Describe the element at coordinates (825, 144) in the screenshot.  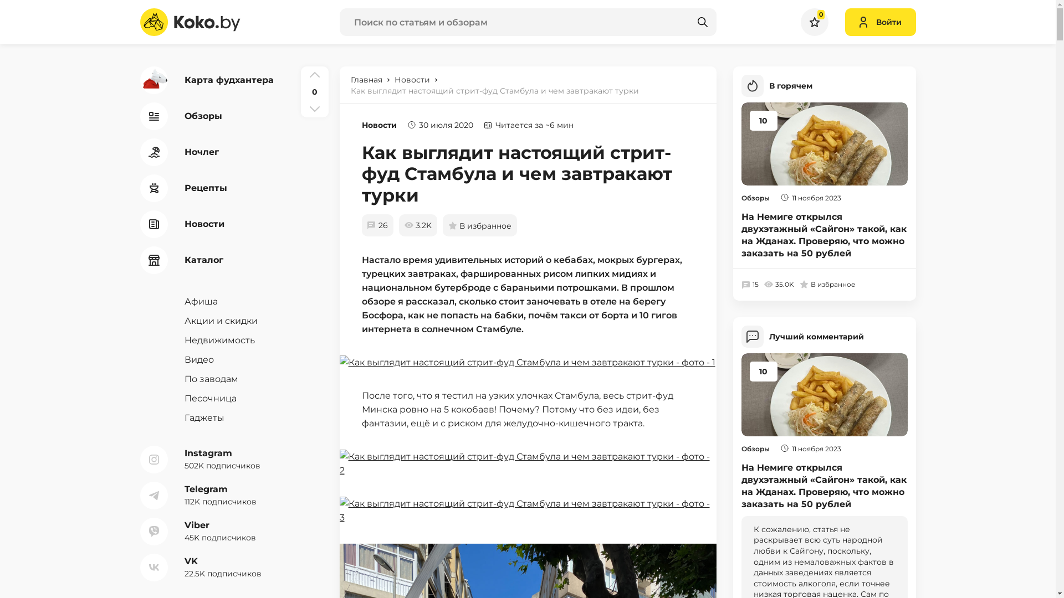
I see `10` at that location.